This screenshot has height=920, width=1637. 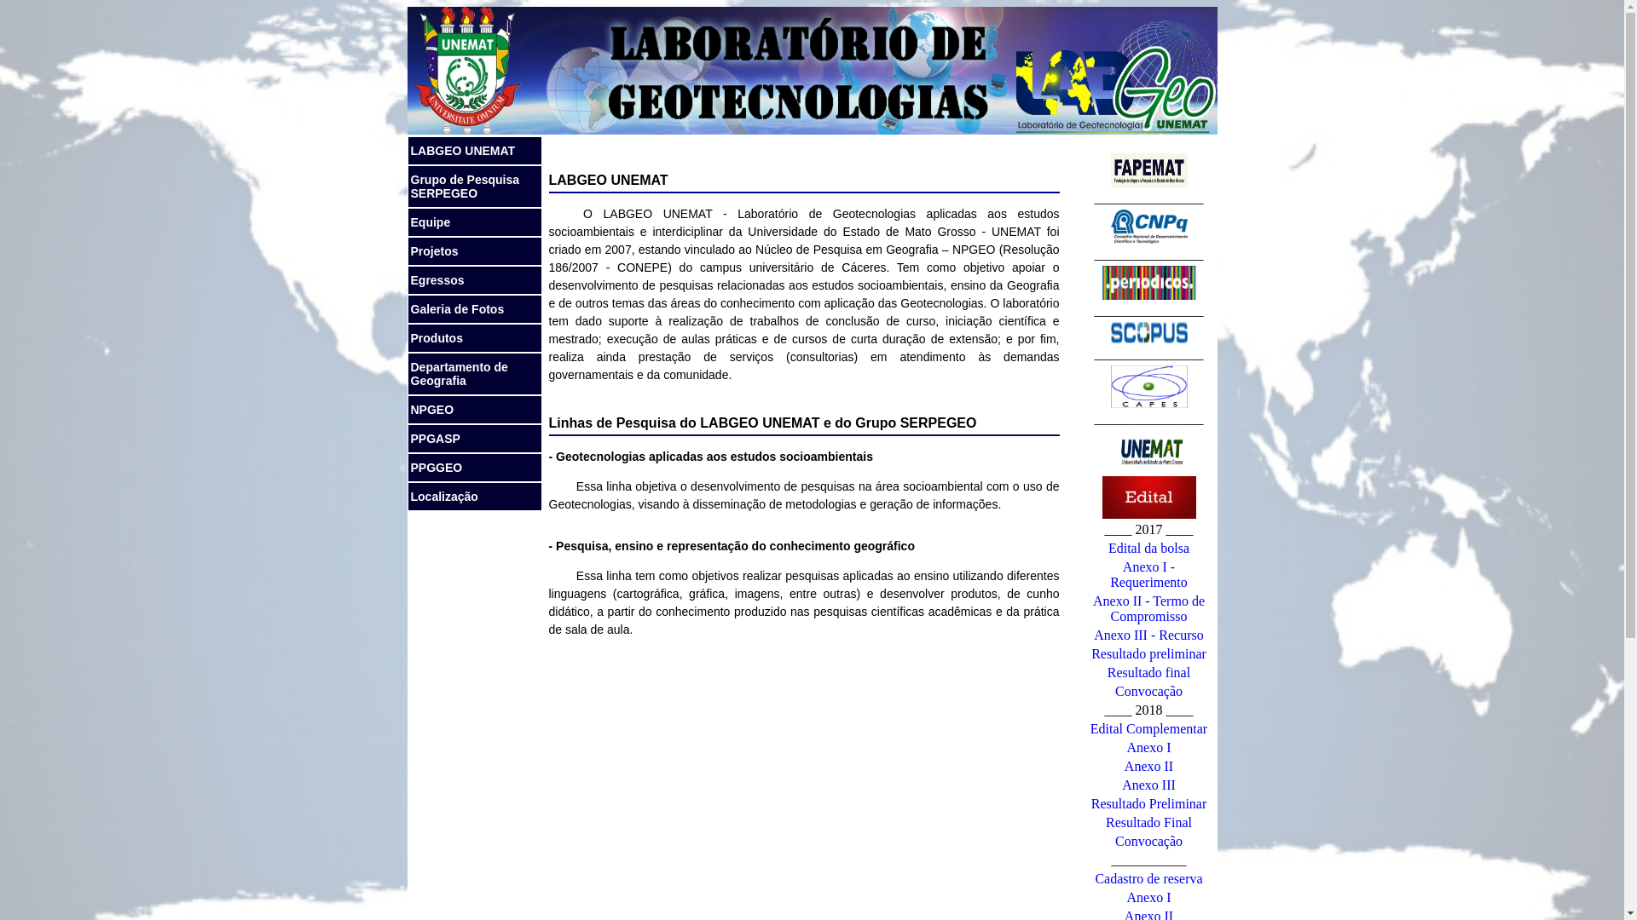 What do you see at coordinates (474, 409) in the screenshot?
I see `NPGEO` at bounding box center [474, 409].